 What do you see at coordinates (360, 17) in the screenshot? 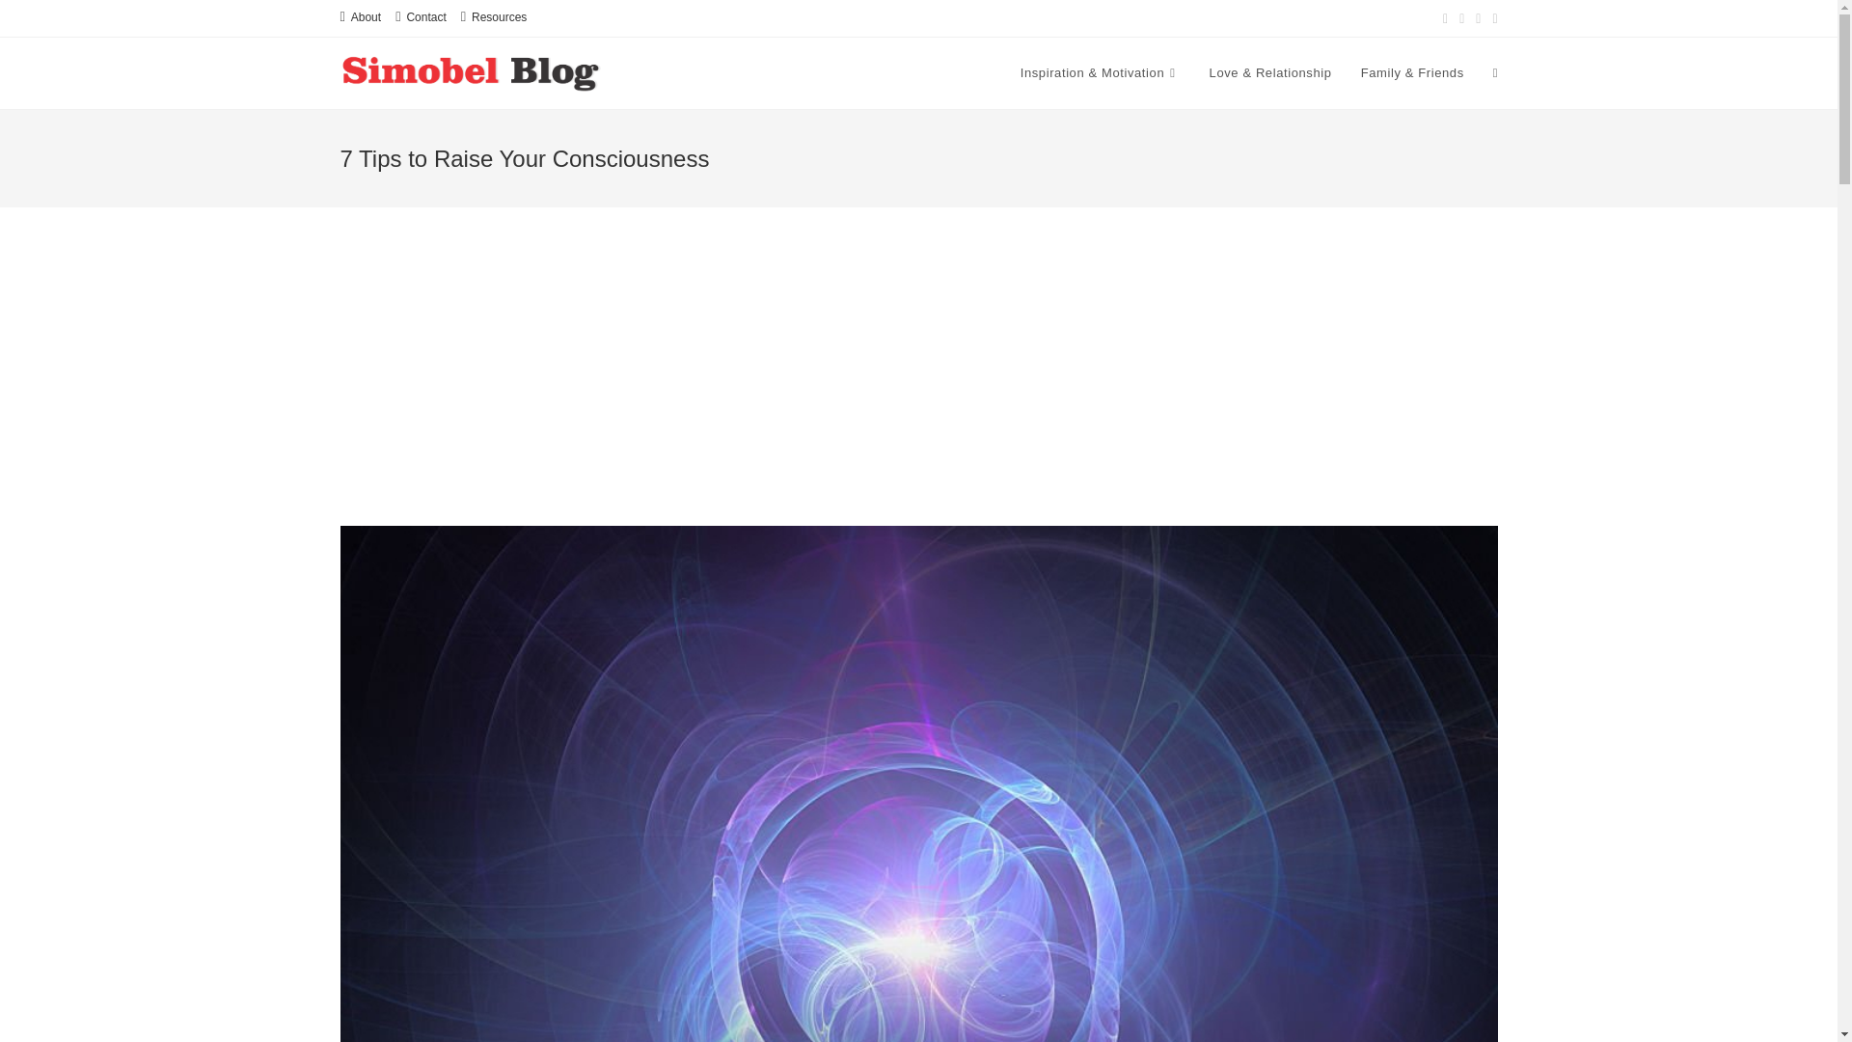
I see `About` at bounding box center [360, 17].